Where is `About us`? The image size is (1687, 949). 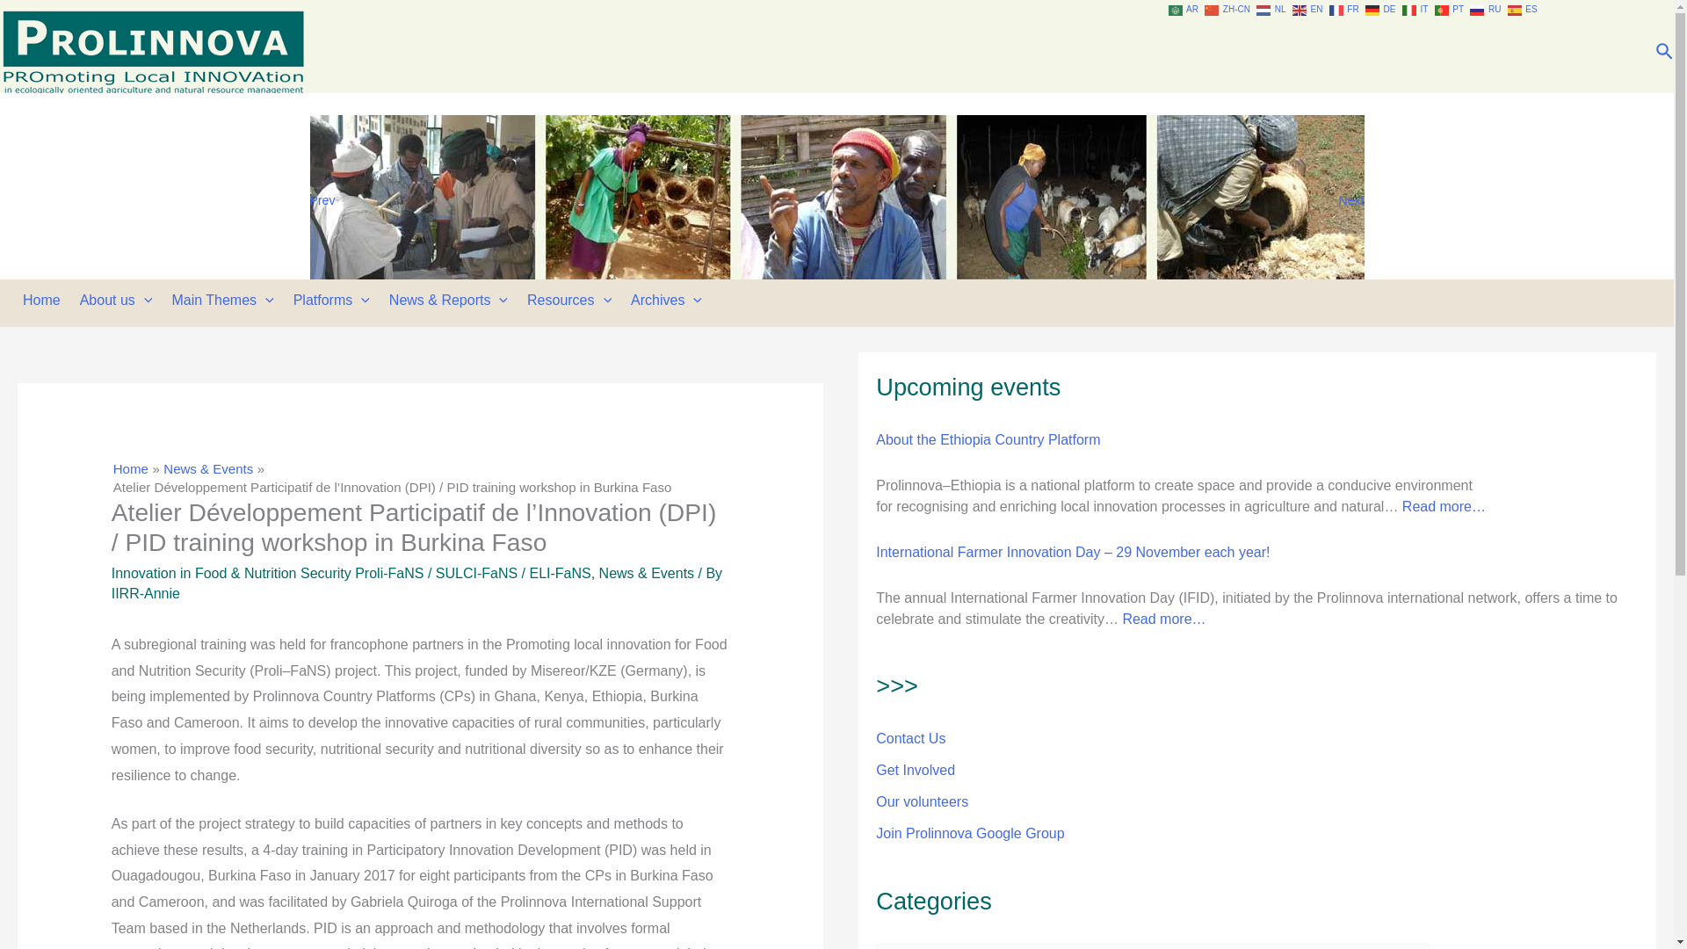 About us is located at coordinates (120, 301).